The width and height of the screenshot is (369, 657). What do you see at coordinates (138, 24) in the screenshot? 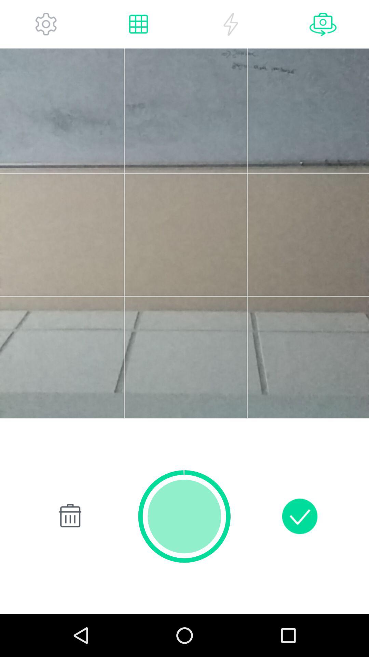
I see `to show grid` at bounding box center [138, 24].